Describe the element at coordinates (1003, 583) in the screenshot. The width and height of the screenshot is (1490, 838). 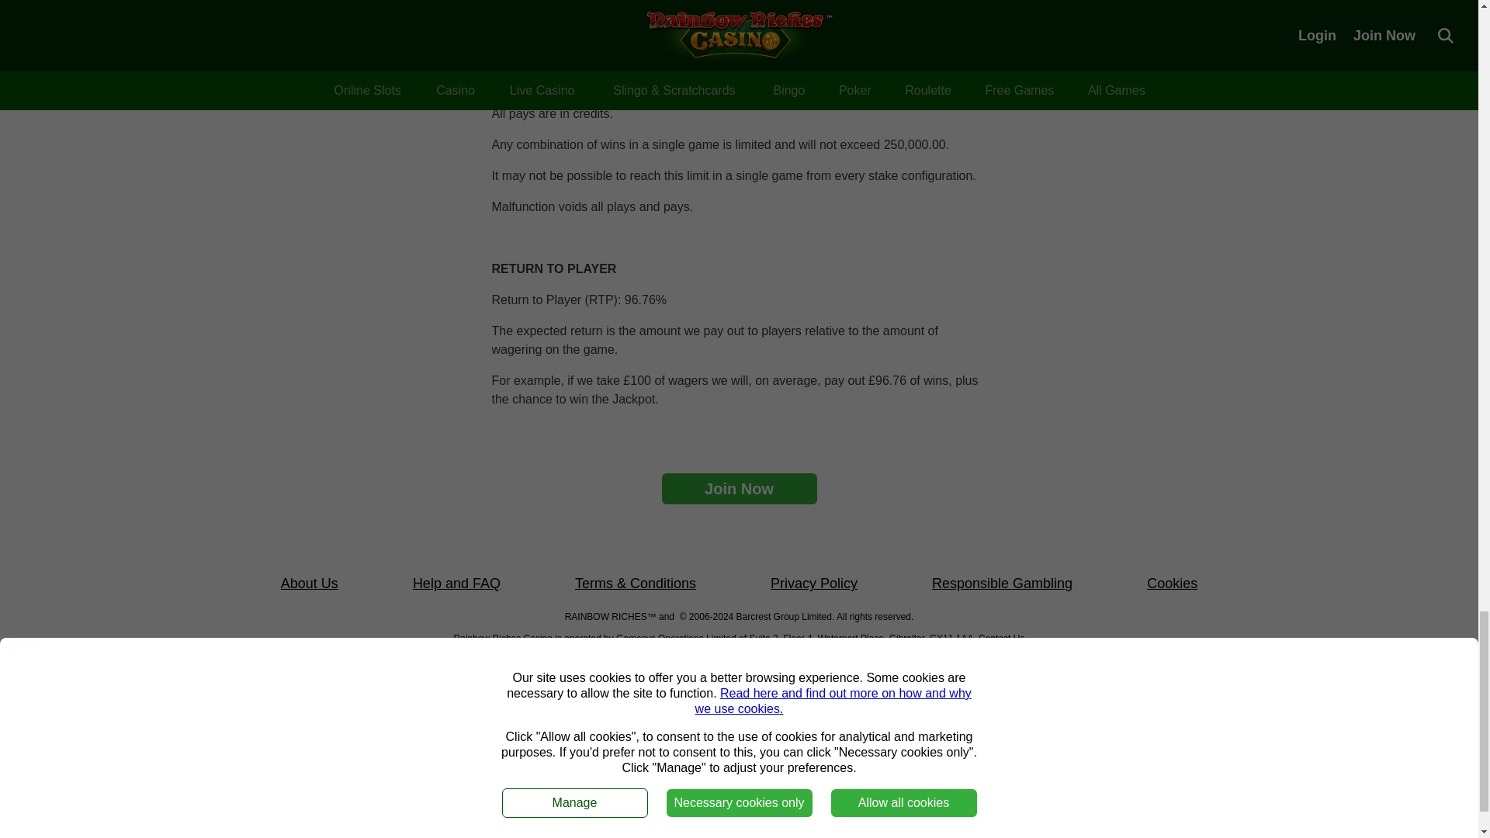
I see `Responsible Gambling` at that location.